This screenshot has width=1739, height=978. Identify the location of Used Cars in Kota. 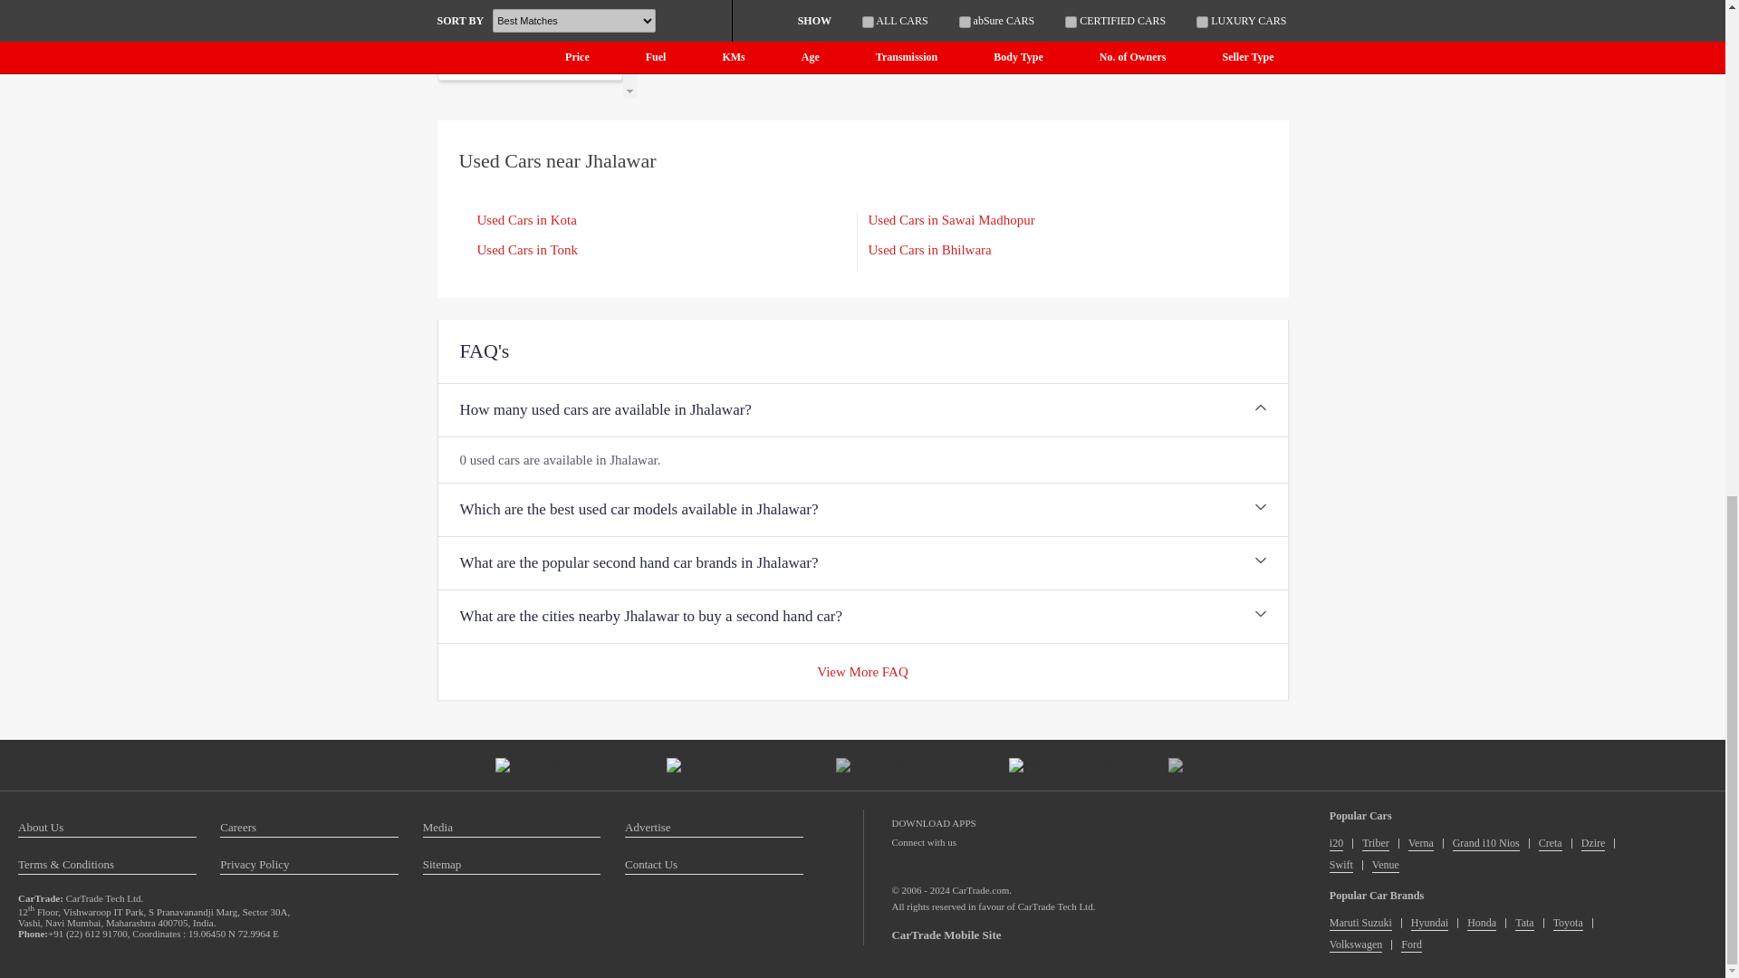
(525, 219).